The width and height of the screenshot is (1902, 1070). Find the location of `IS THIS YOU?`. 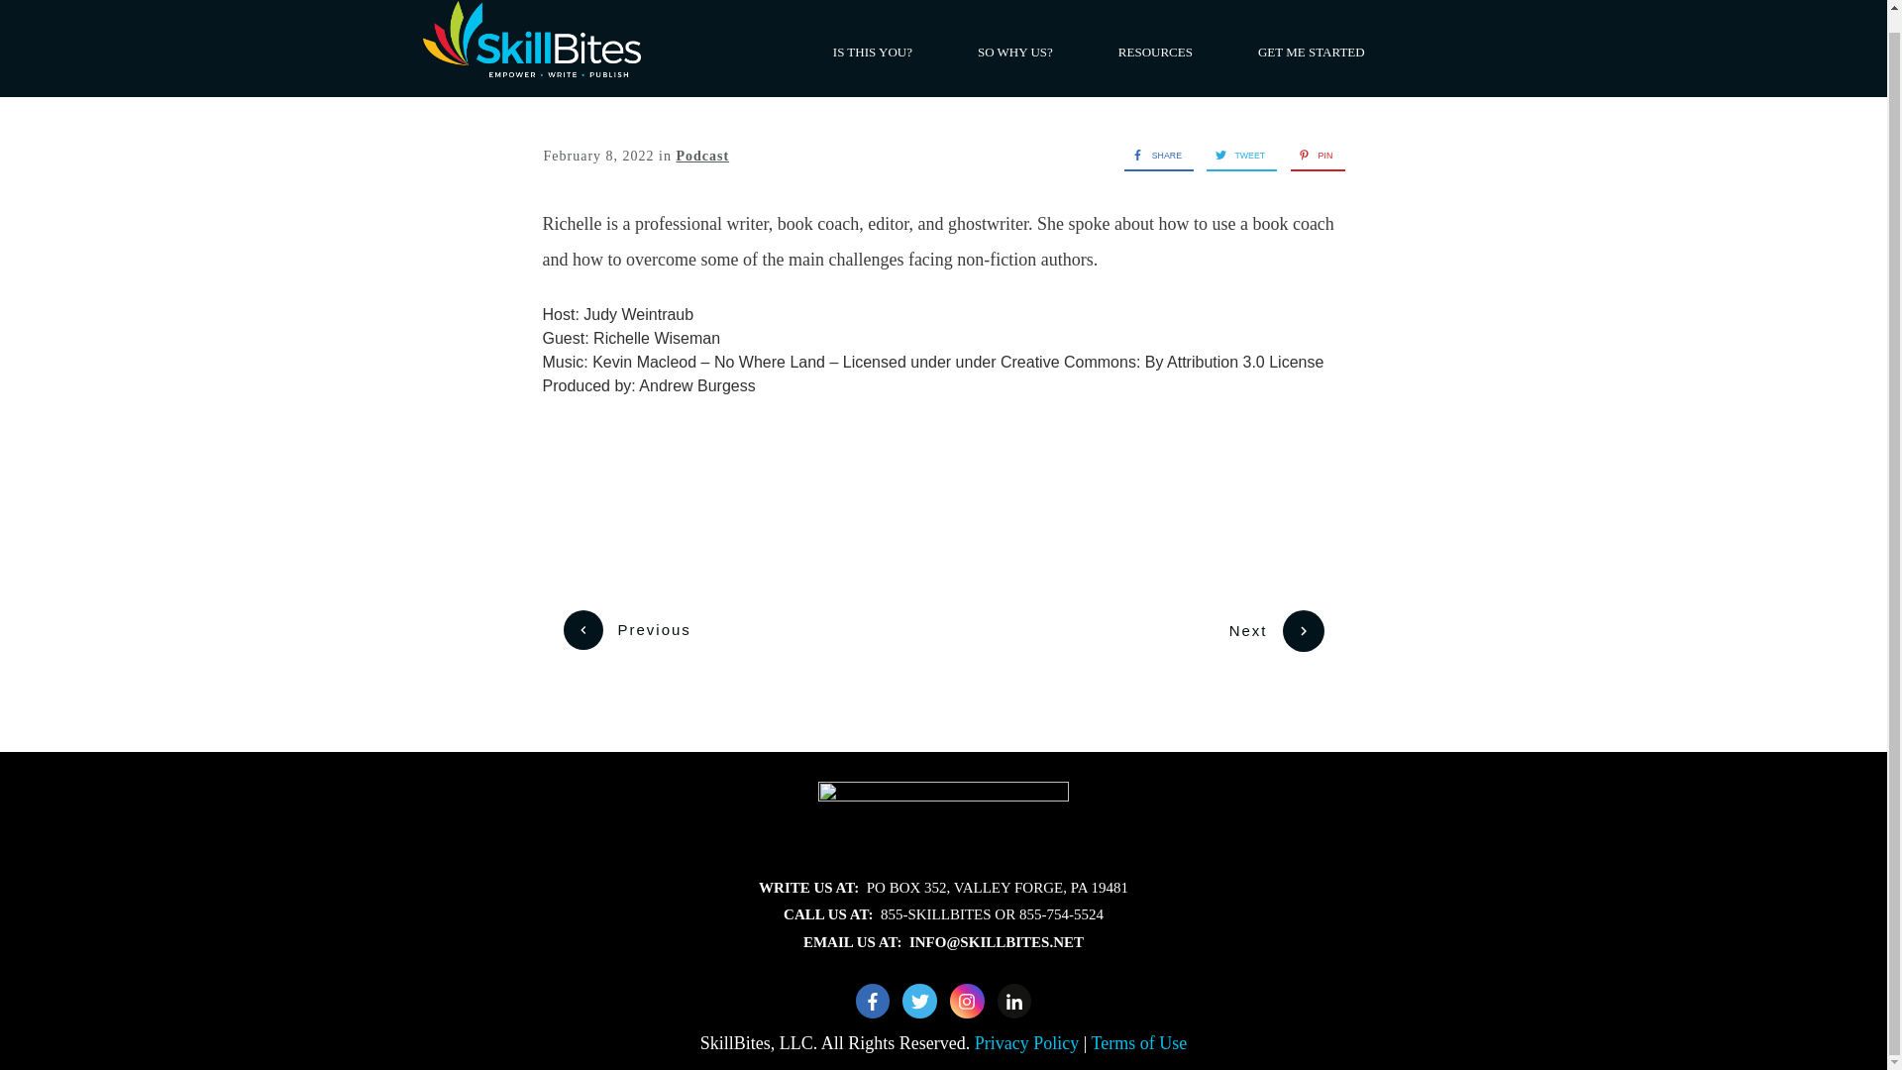

IS THIS YOU? is located at coordinates (872, 52).